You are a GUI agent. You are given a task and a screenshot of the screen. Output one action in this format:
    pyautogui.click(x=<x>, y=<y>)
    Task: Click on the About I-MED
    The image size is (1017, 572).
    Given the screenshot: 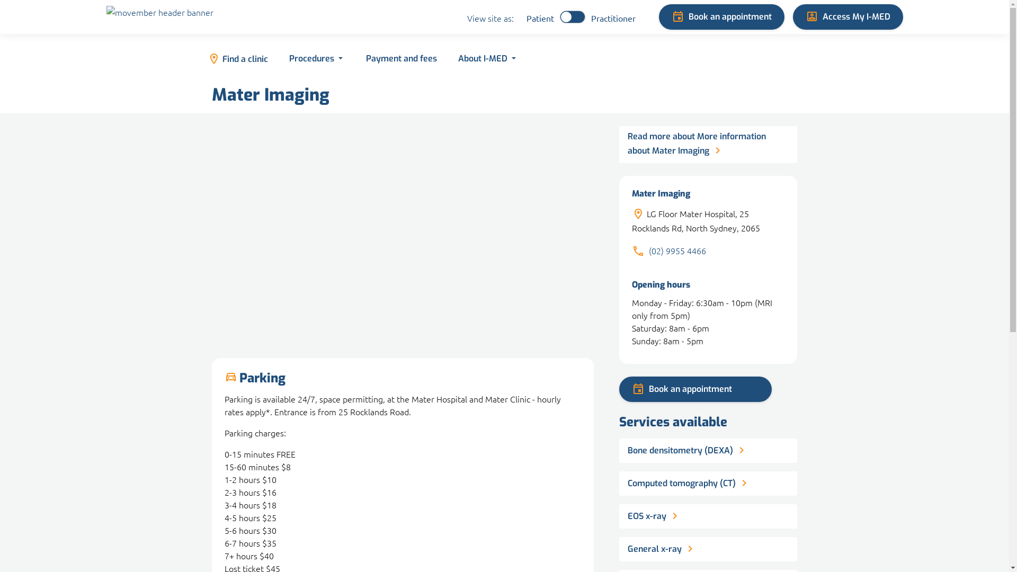 What is the action you would take?
    pyautogui.click(x=486, y=59)
    